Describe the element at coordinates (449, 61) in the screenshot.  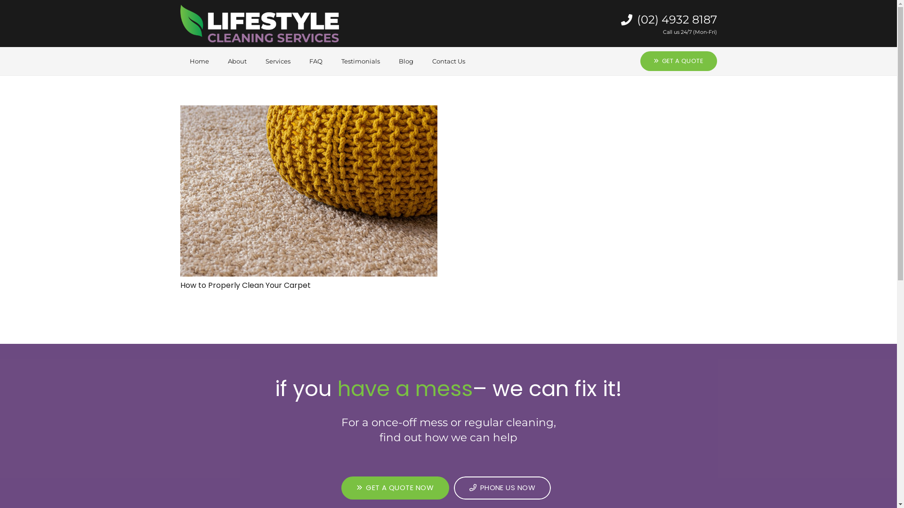
I see `Contact Us` at that location.